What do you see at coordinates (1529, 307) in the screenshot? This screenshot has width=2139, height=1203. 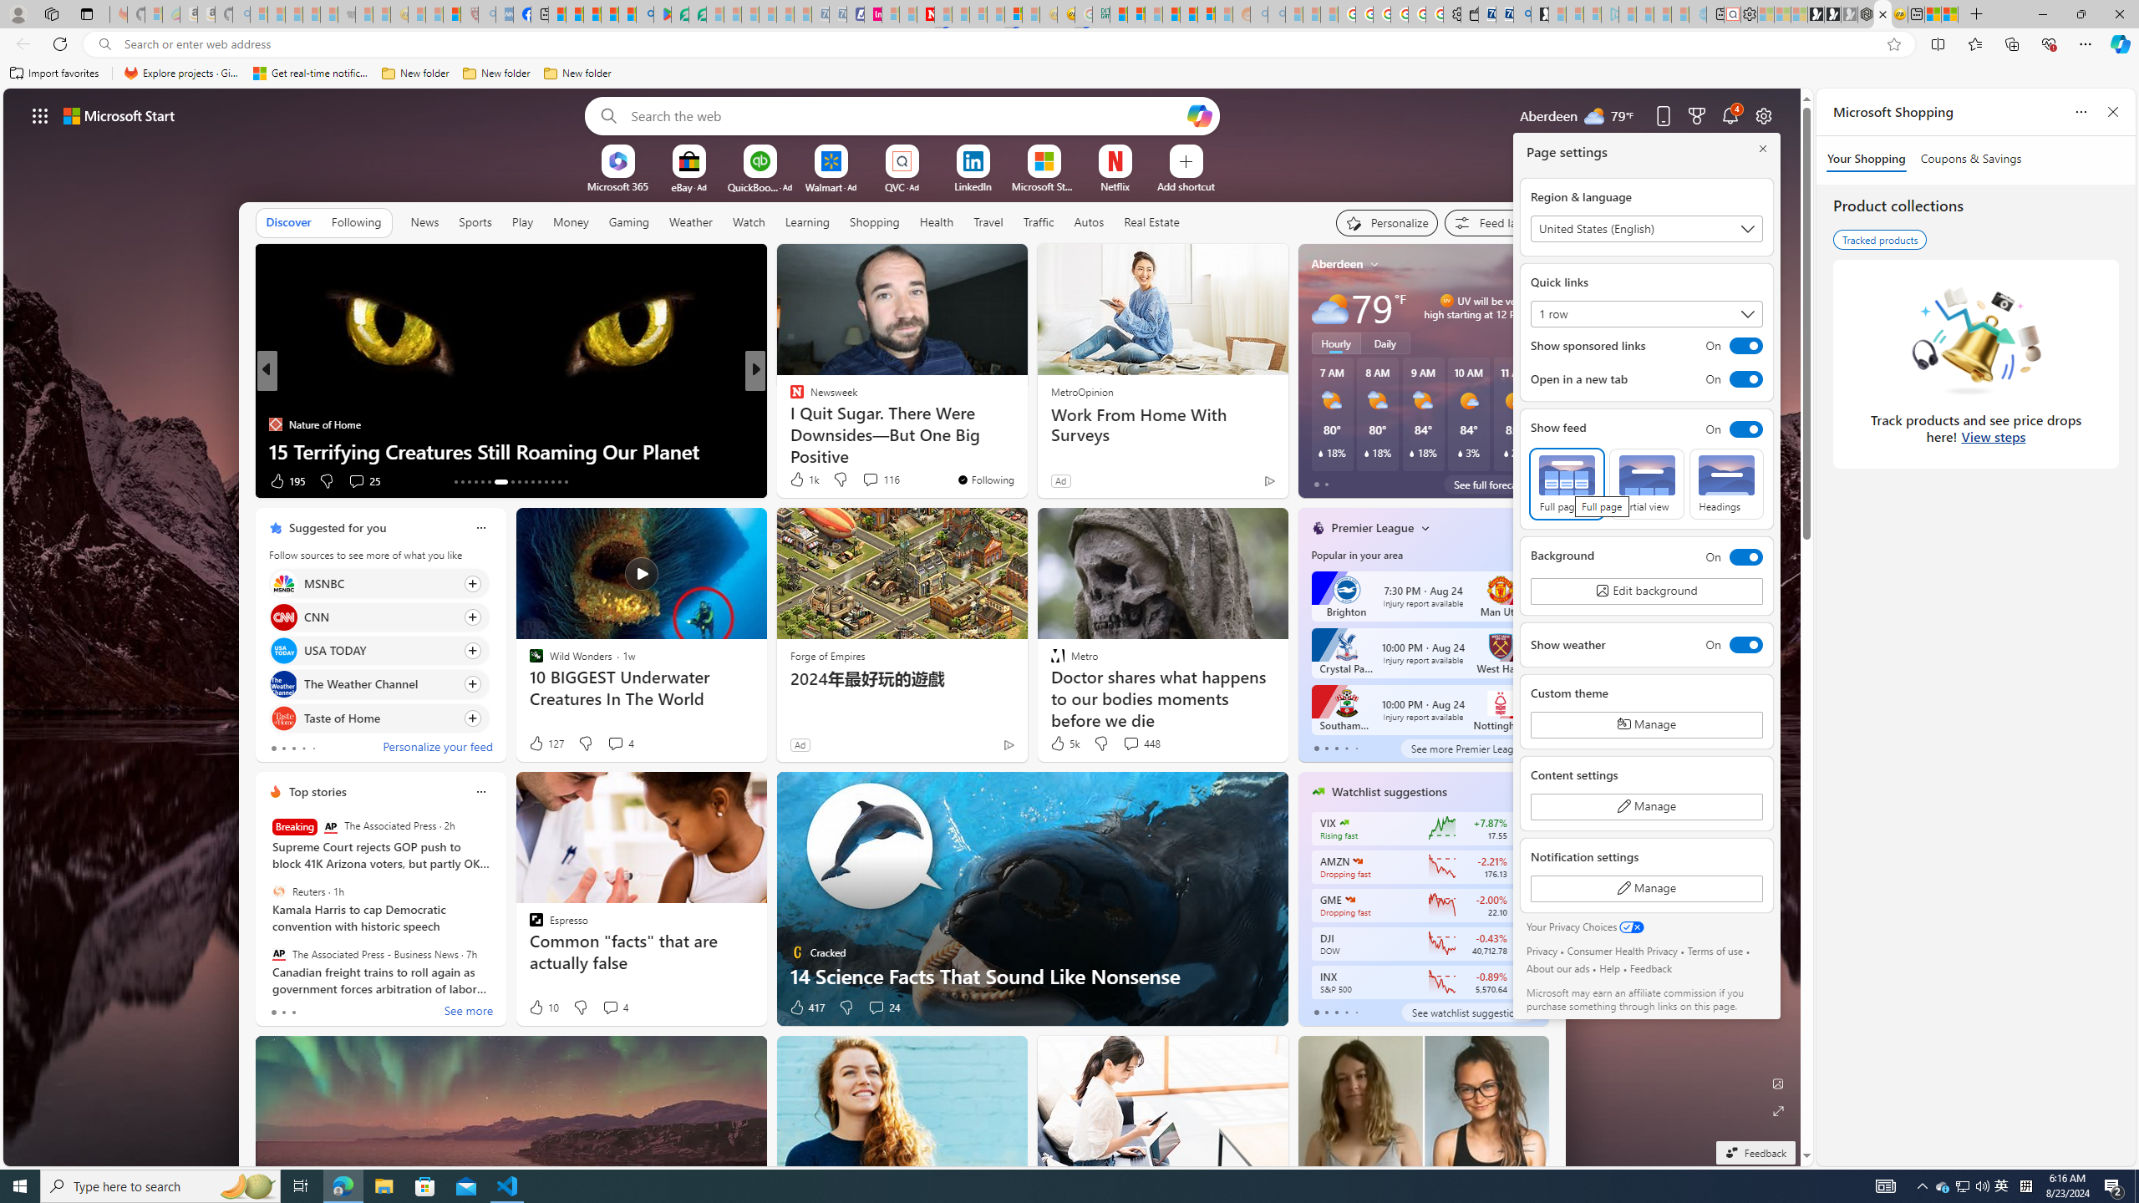 I see `UV will be very high starting at 12 PM` at bounding box center [1529, 307].